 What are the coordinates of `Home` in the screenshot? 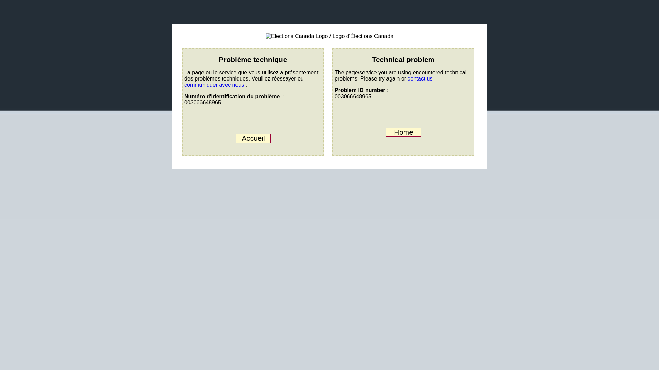 It's located at (404, 132).